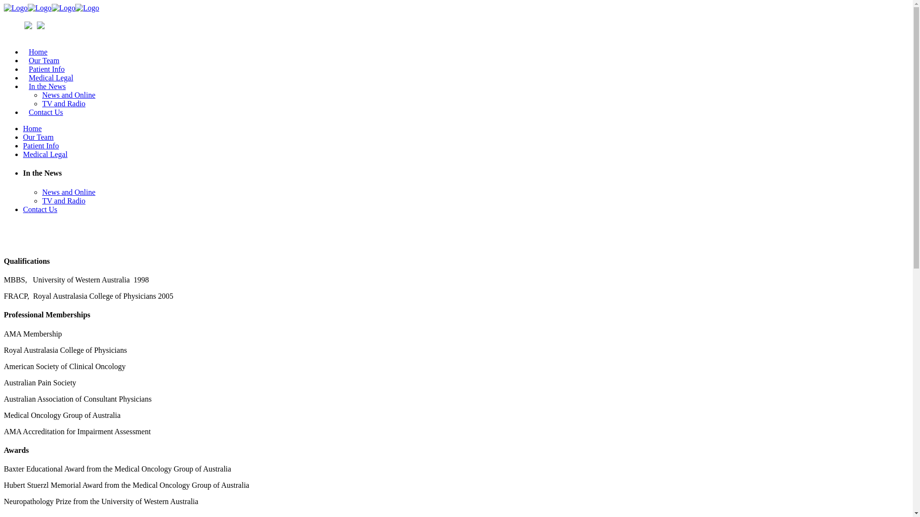  What do you see at coordinates (45, 154) in the screenshot?
I see `Medical Legal` at bounding box center [45, 154].